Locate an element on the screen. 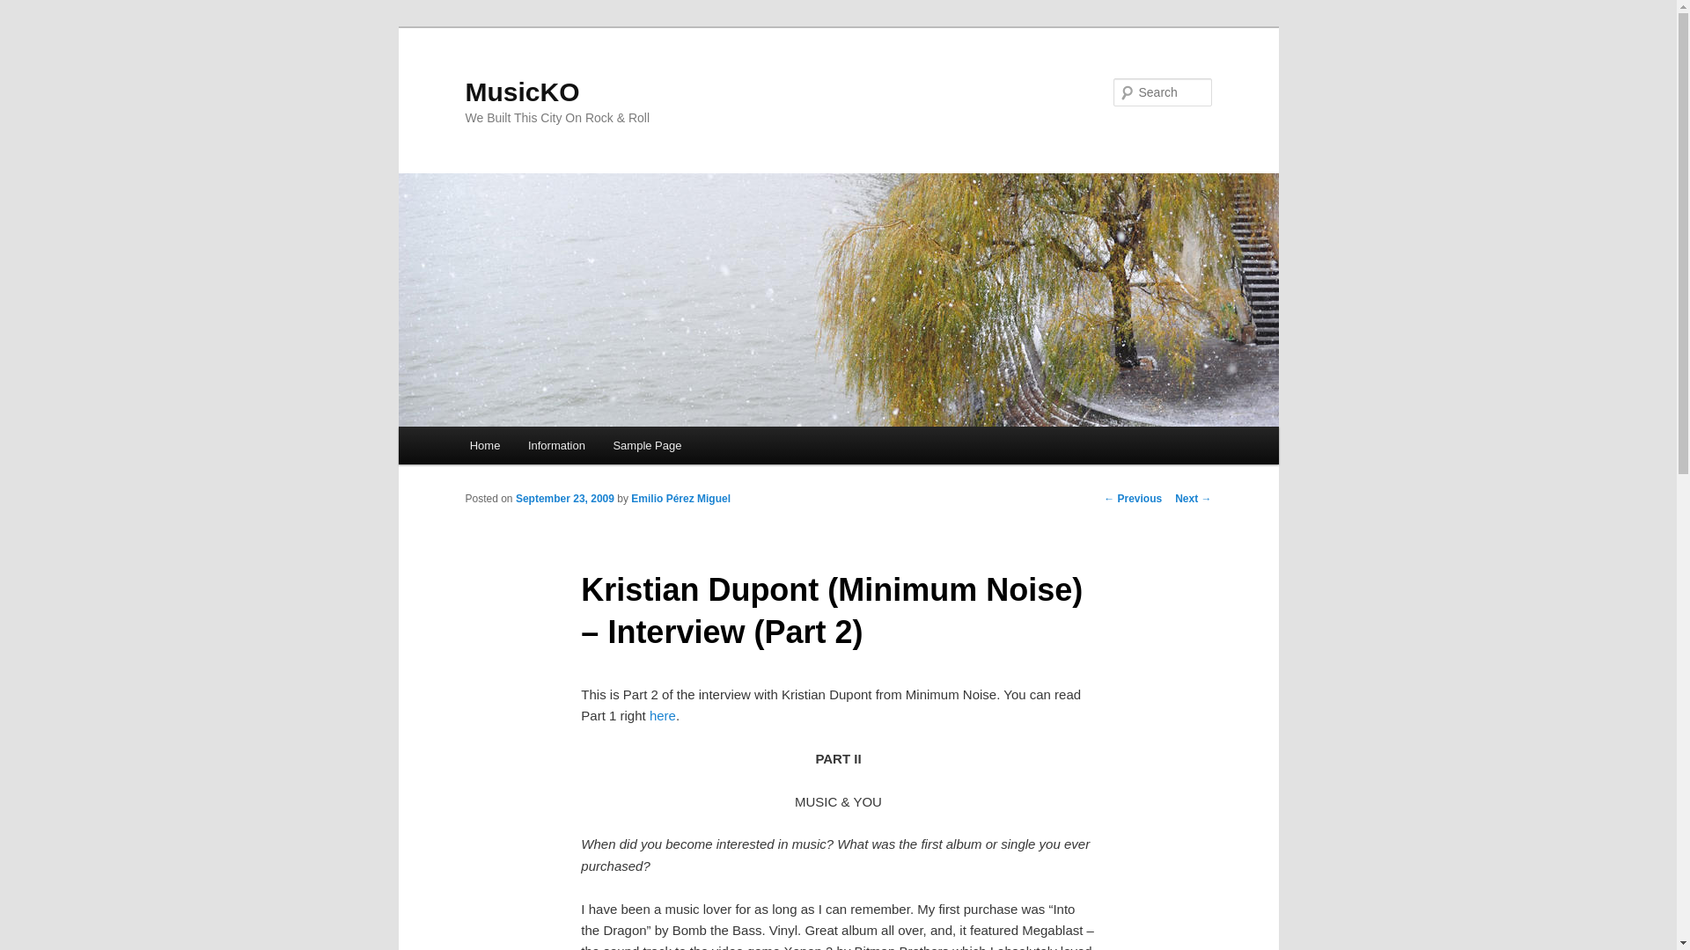 The height and width of the screenshot is (950, 1690). here is located at coordinates (662, 714).